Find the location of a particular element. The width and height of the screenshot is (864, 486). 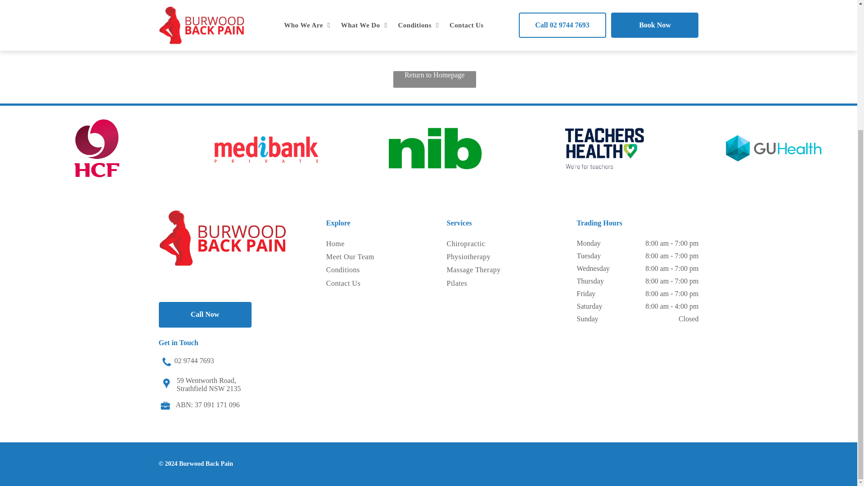

Return to Homepage is located at coordinates (434, 79).